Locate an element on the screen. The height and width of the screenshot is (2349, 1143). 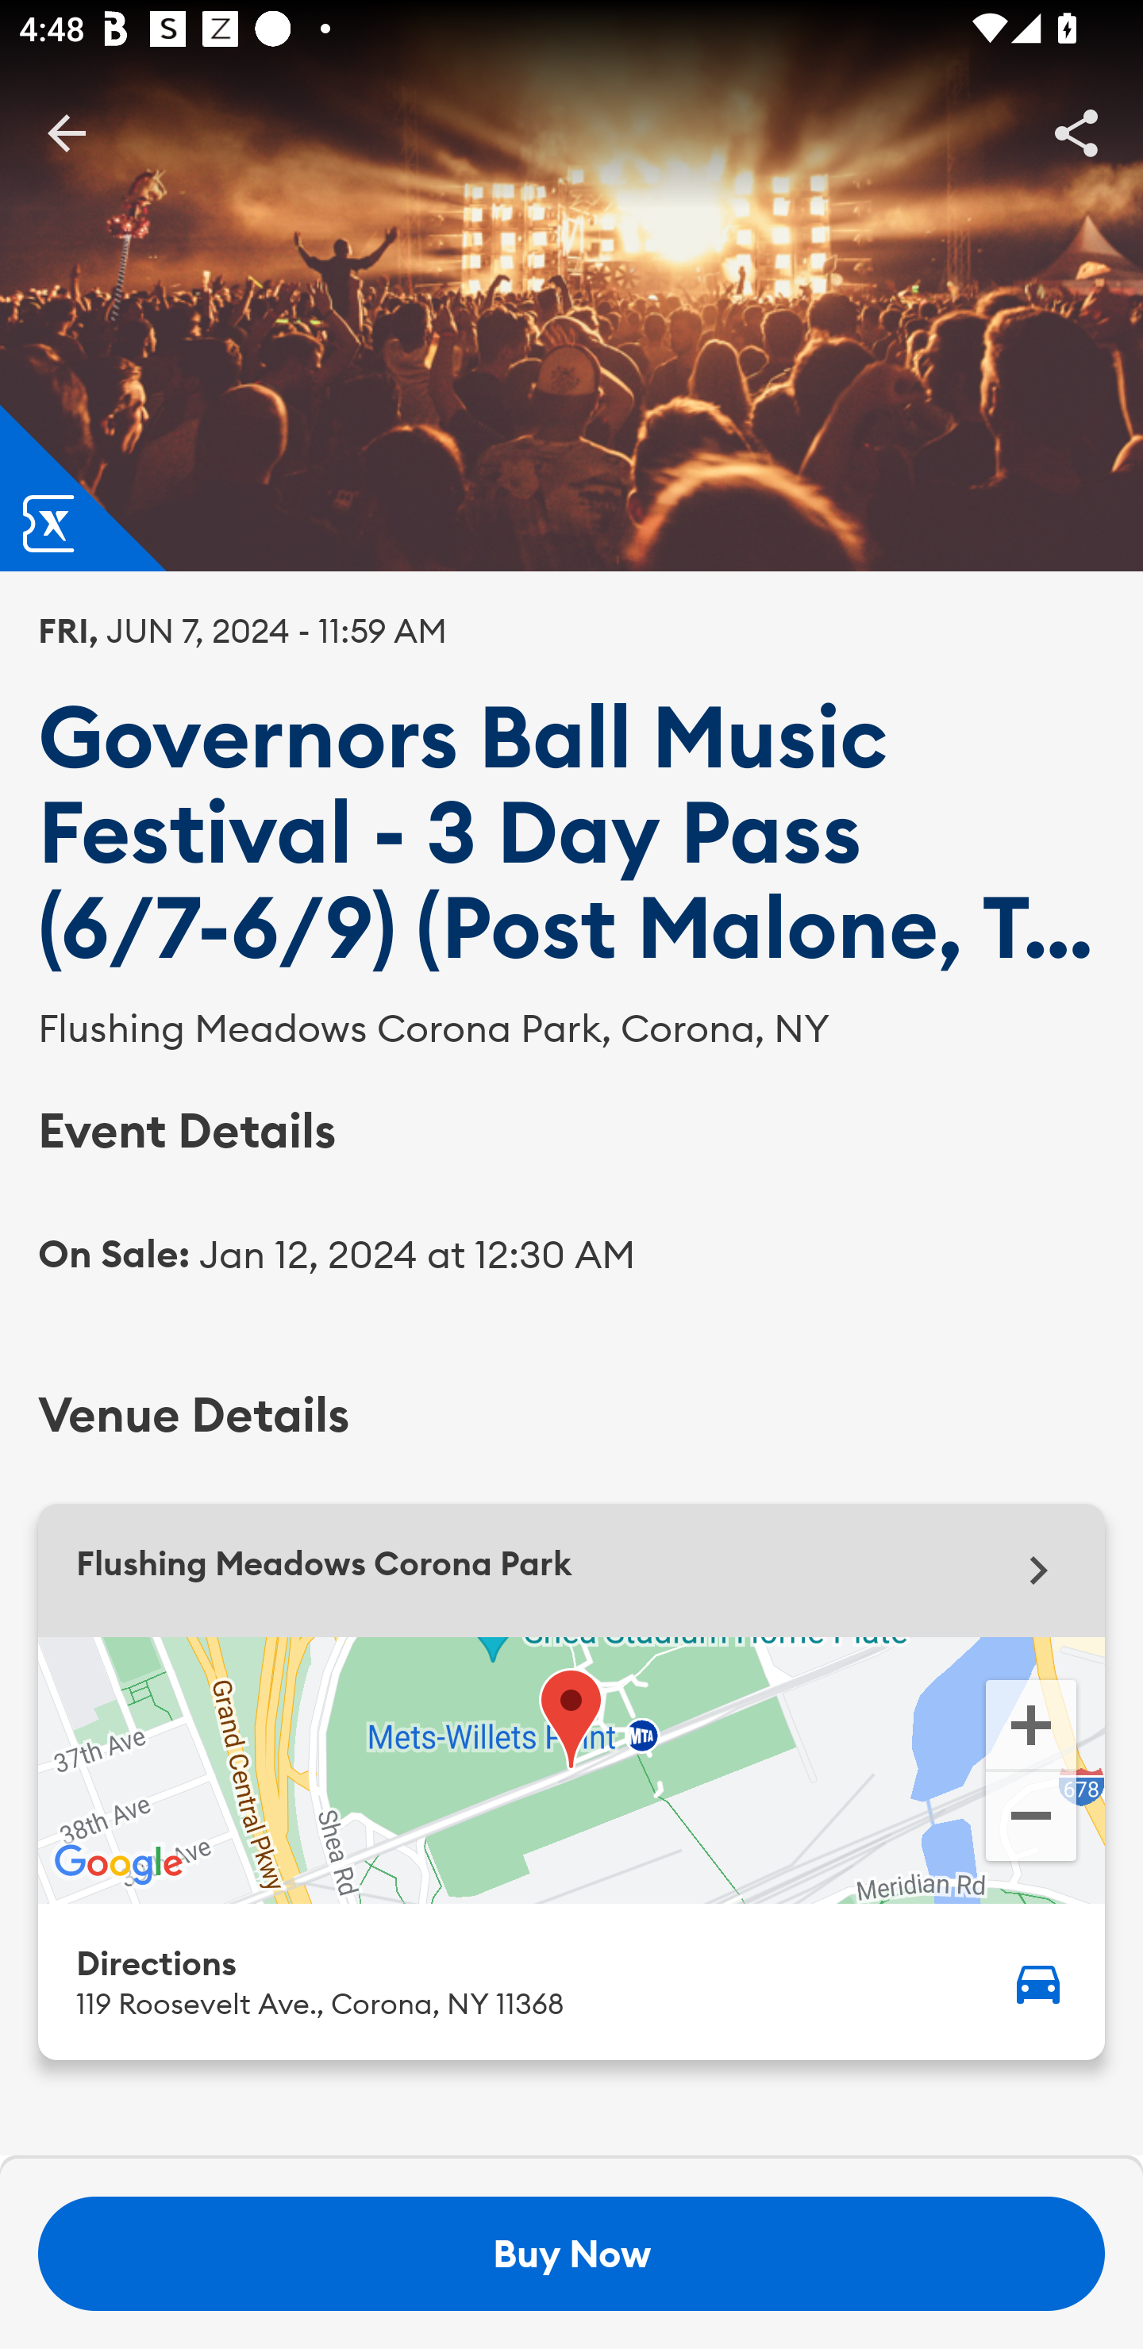
Buy Now is located at coordinates (571, 2254).